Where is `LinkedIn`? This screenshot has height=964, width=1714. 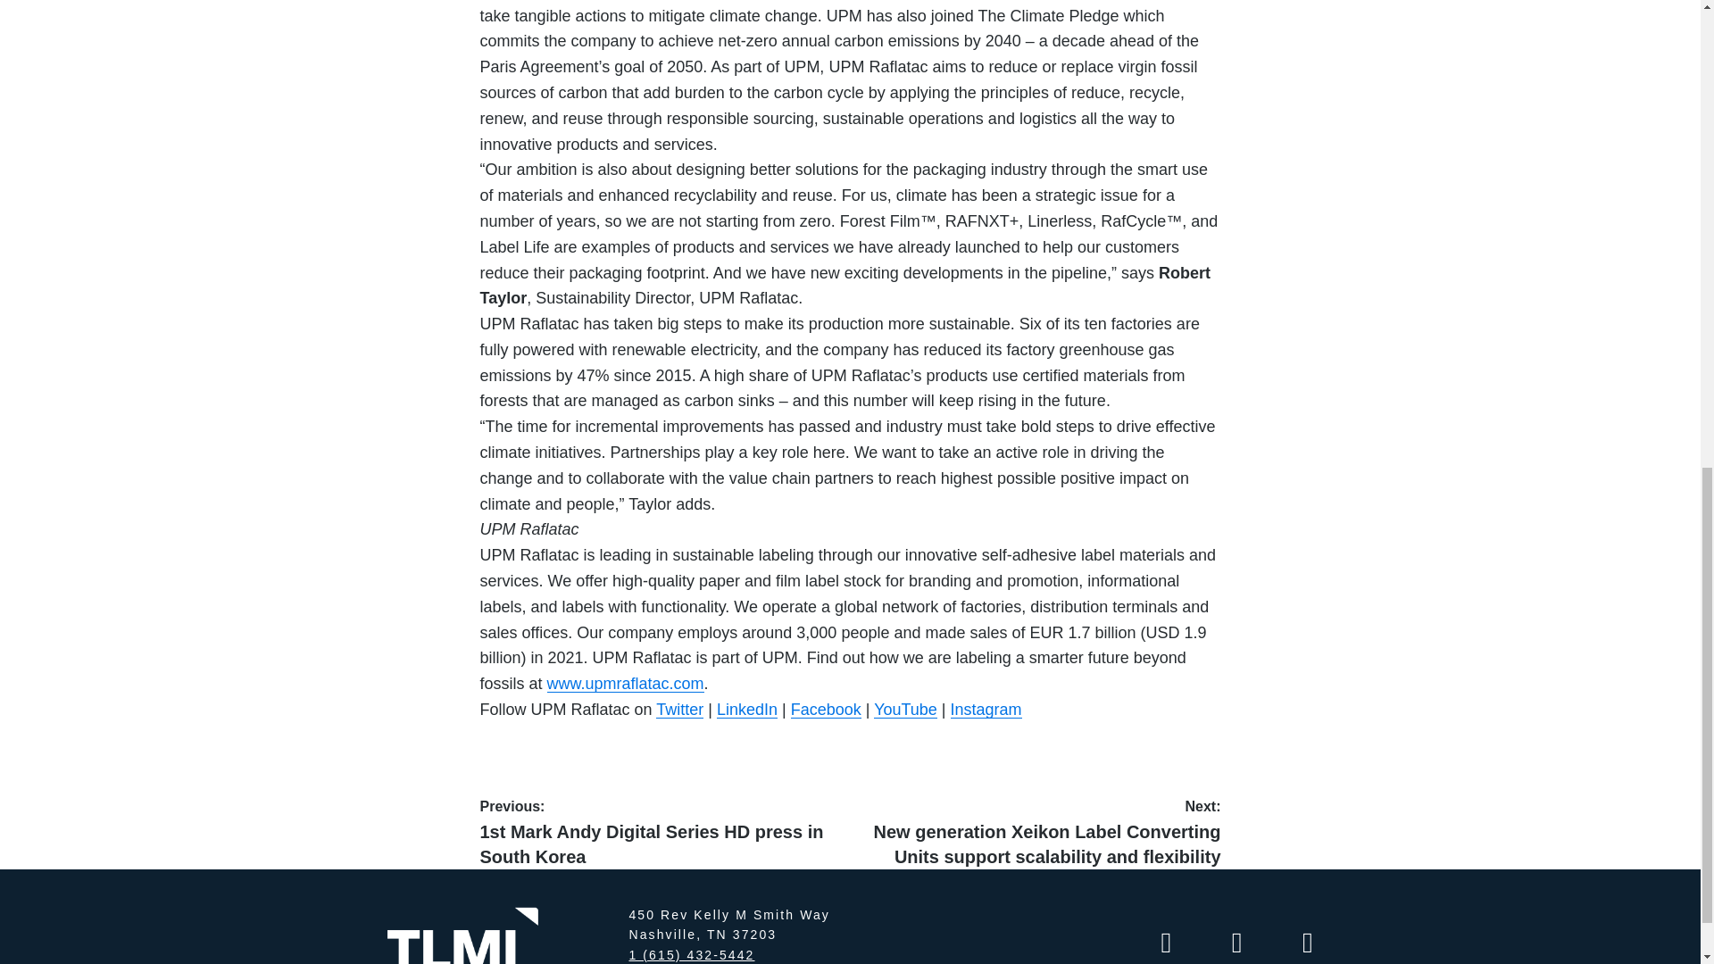
LinkedIn is located at coordinates (746, 709).